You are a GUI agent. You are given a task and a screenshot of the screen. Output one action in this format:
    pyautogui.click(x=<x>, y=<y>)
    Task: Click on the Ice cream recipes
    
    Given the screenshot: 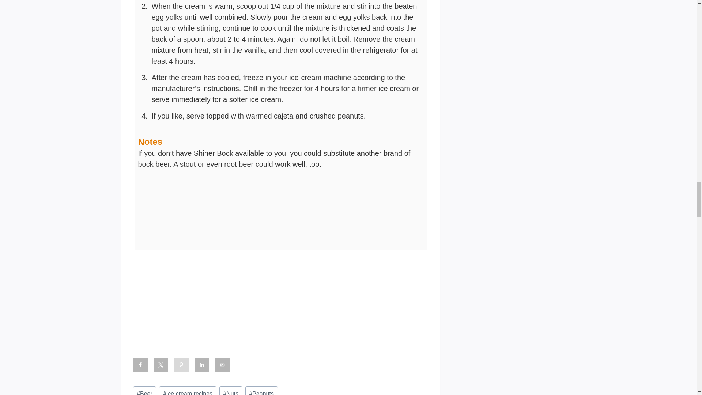 What is the action you would take?
    pyautogui.click(x=188, y=391)
    